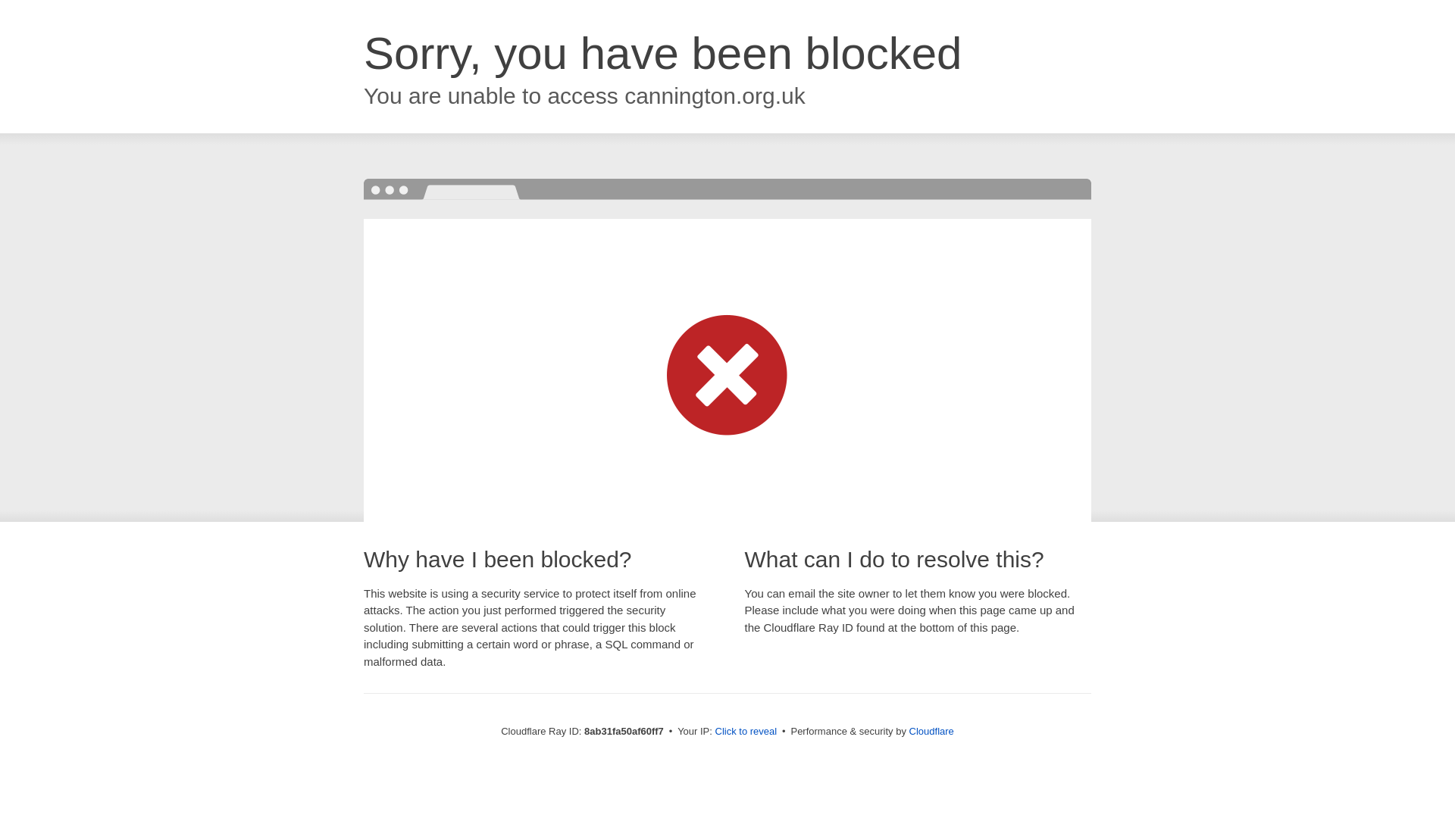 The height and width of the screenshot is (818, 1455). I want to click on Click to reveal, so click(746, 732).